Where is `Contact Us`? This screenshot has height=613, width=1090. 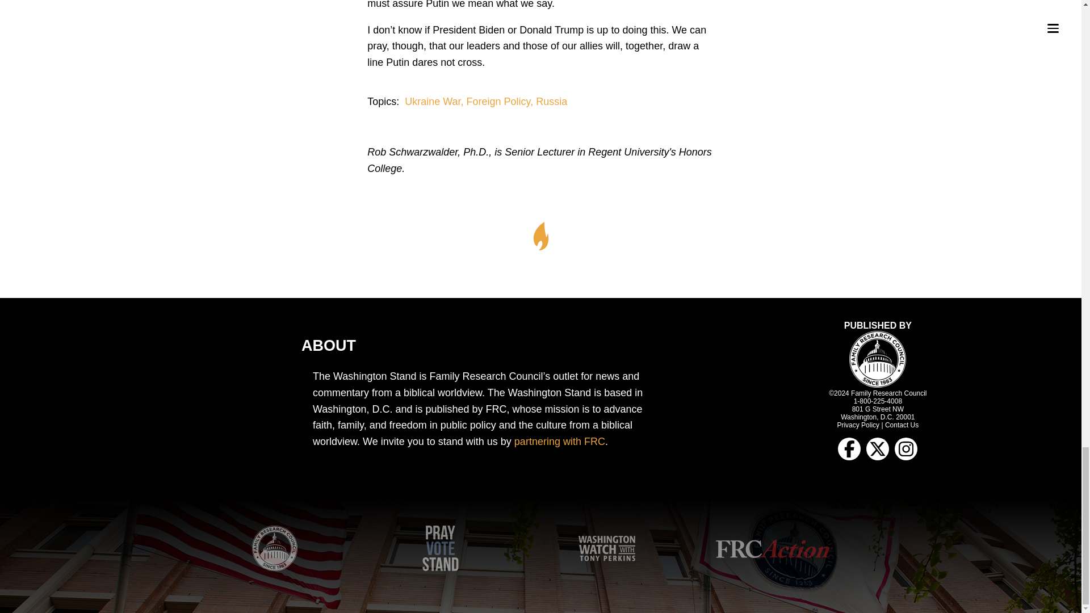
Contact Us is located at coordinates (902, 425).